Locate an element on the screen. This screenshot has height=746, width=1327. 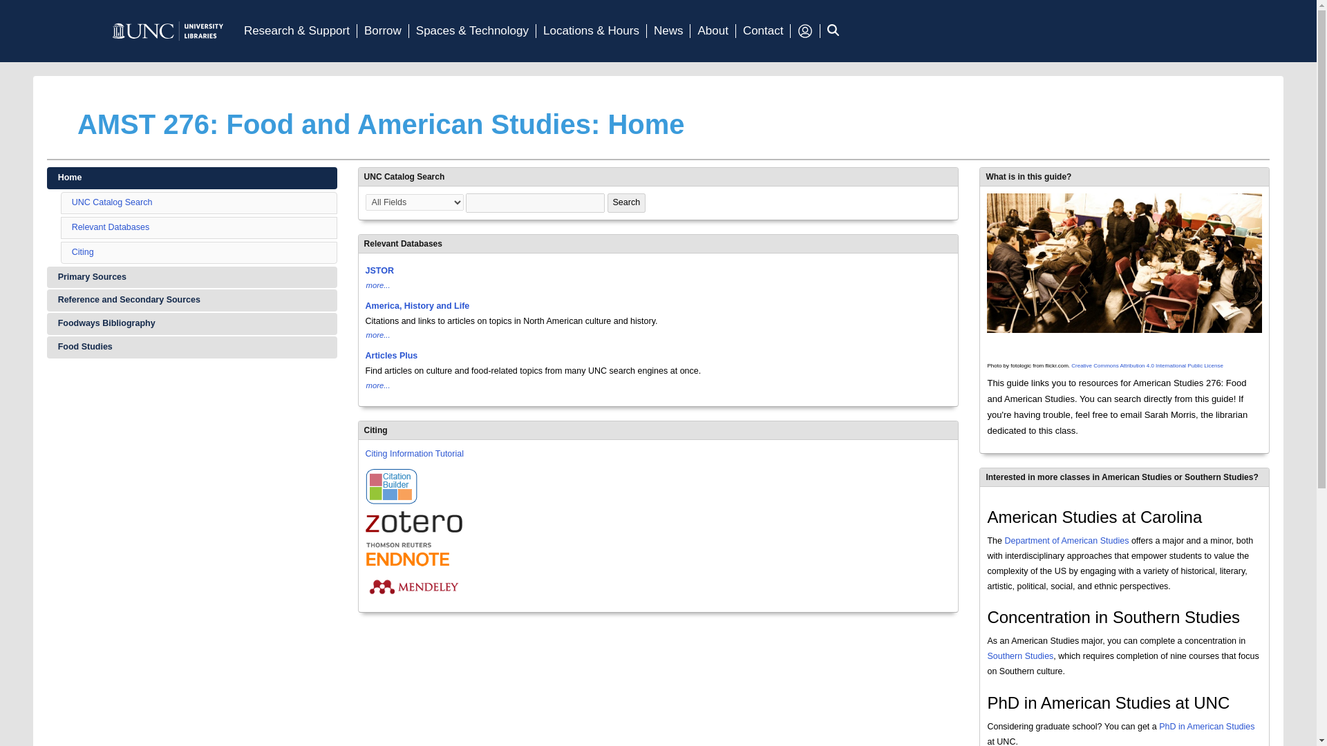
Relevant Databases is located at coordinates (111, 227).